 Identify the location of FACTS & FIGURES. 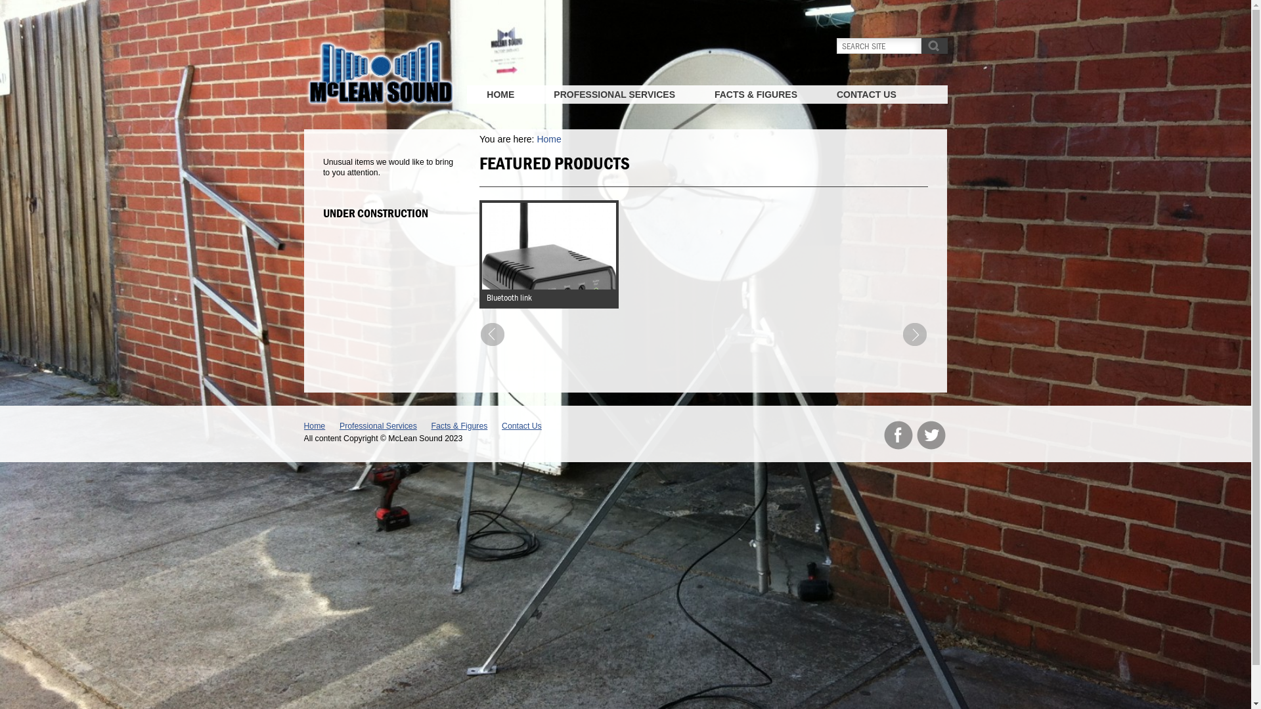
(756, 95).